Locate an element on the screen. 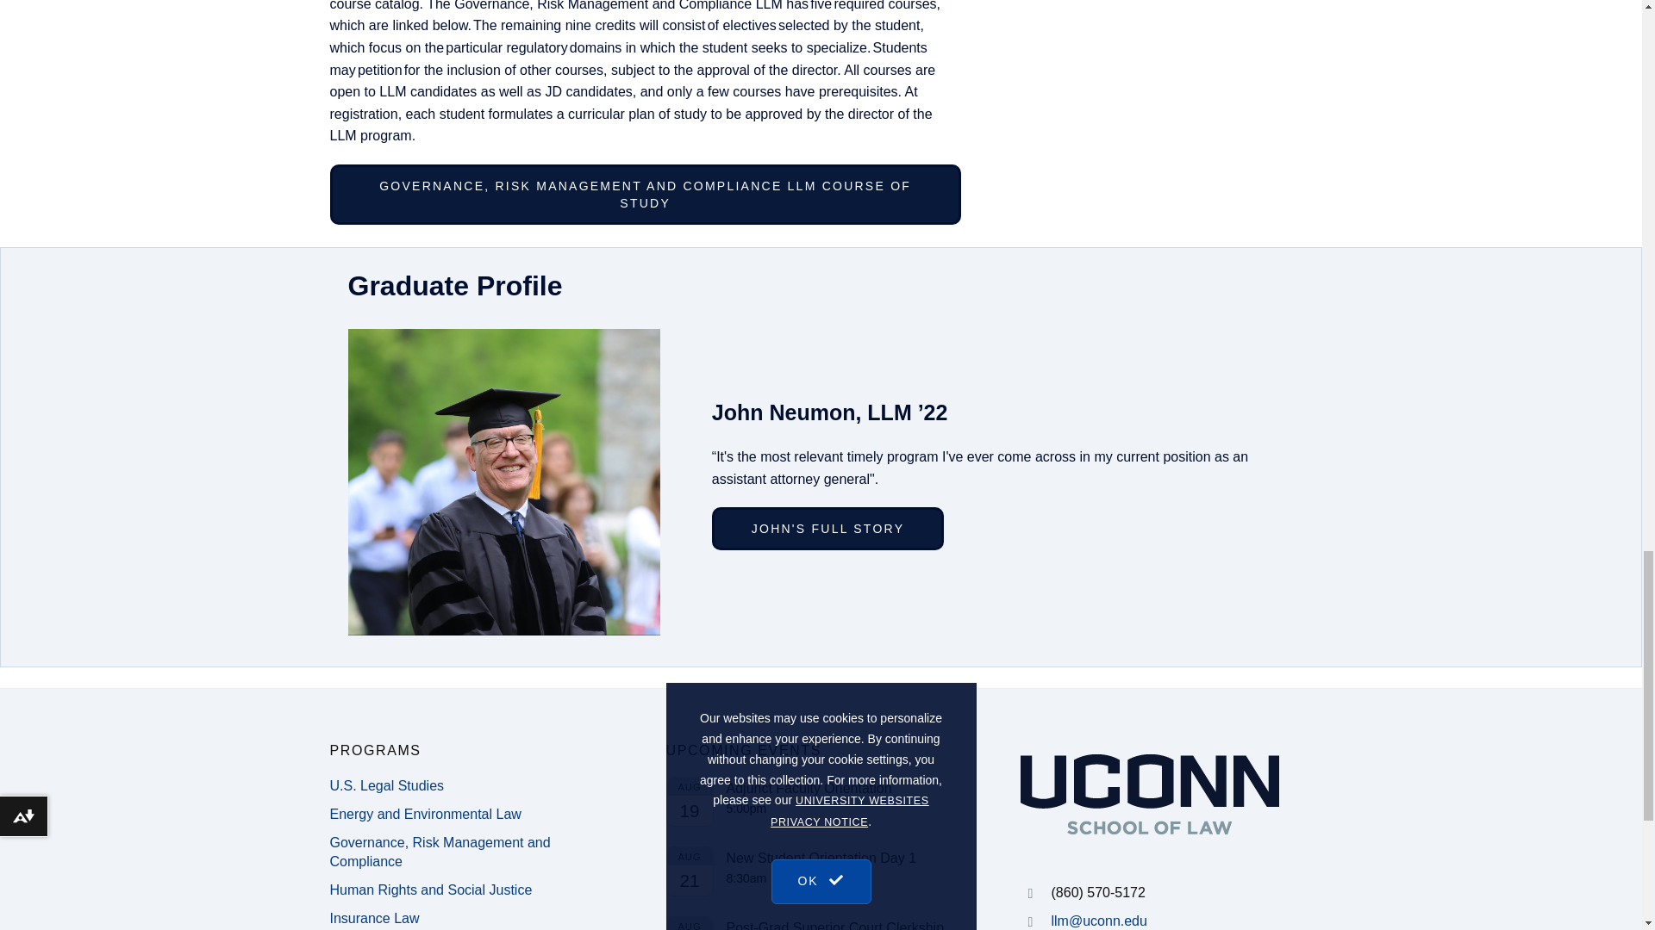  August is located at coordinates (690, 923).